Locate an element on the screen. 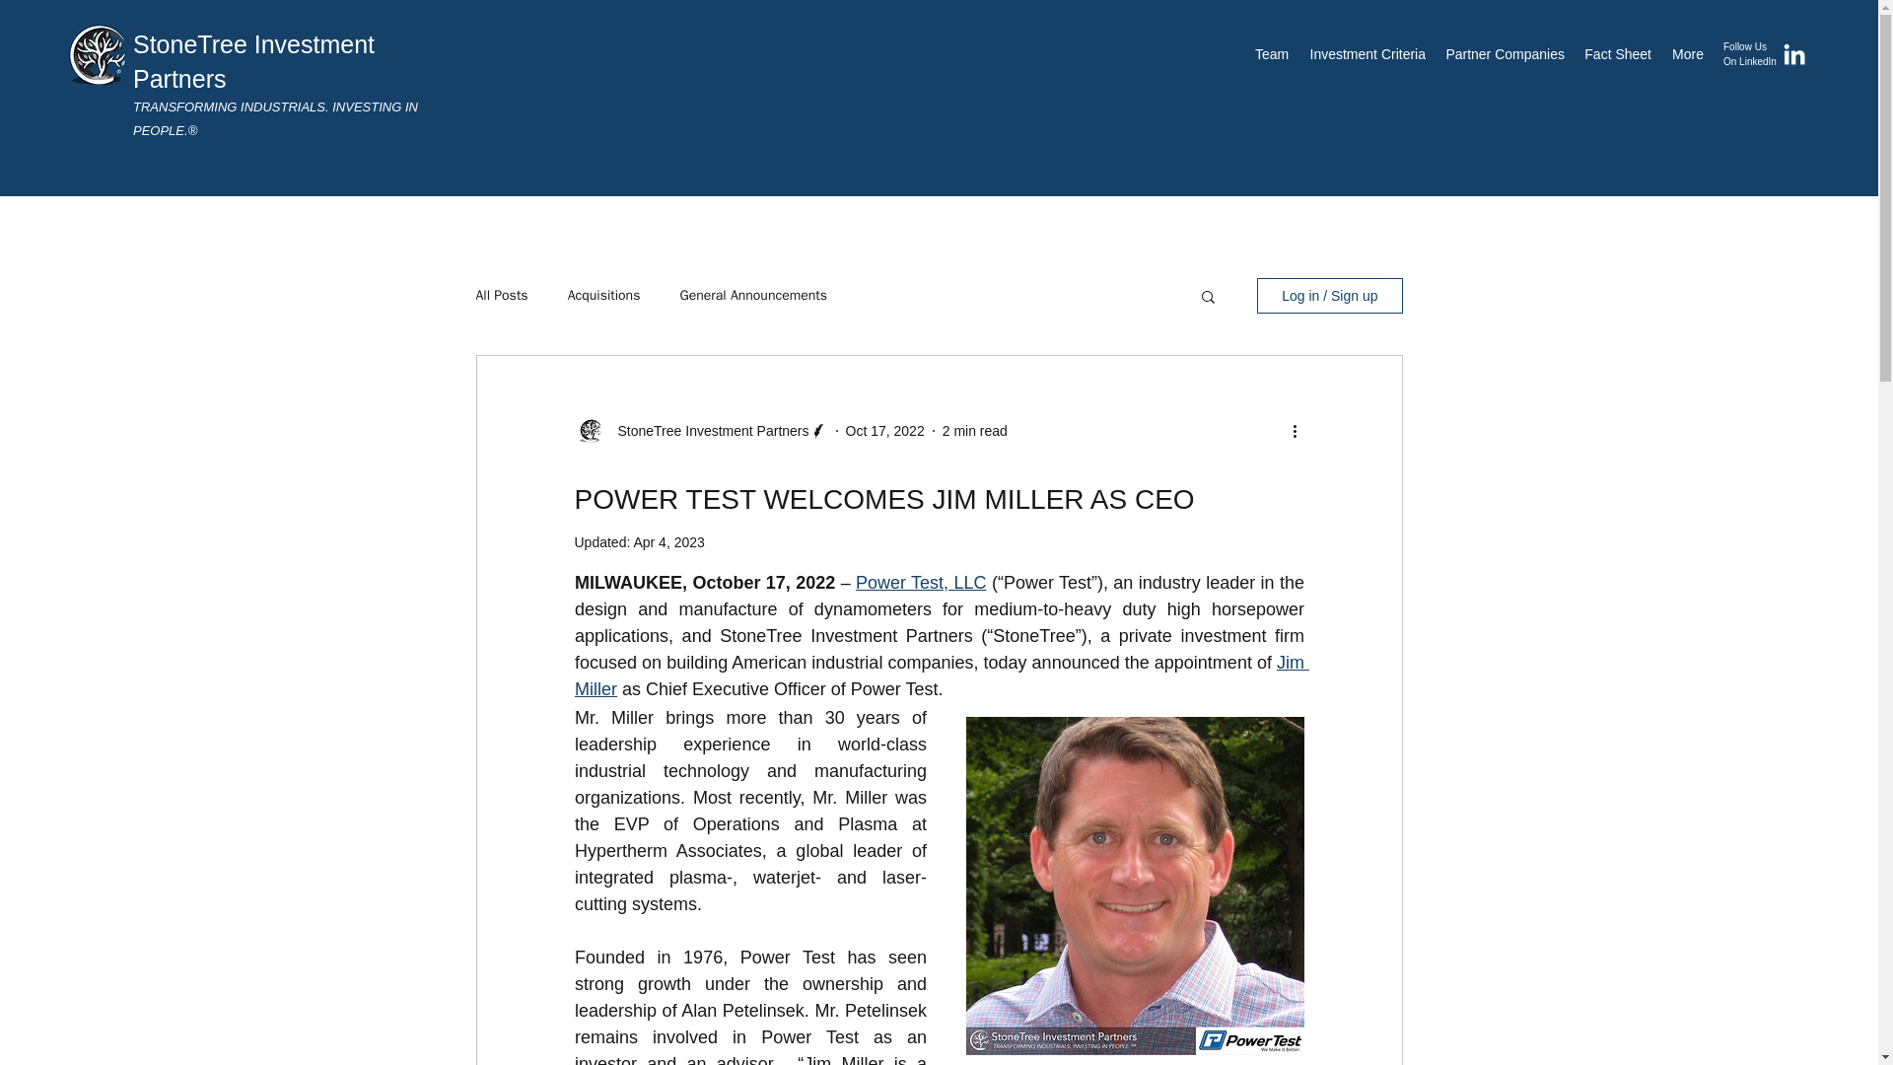  Apr 4, 2023 is located at coordinates (668, 542).